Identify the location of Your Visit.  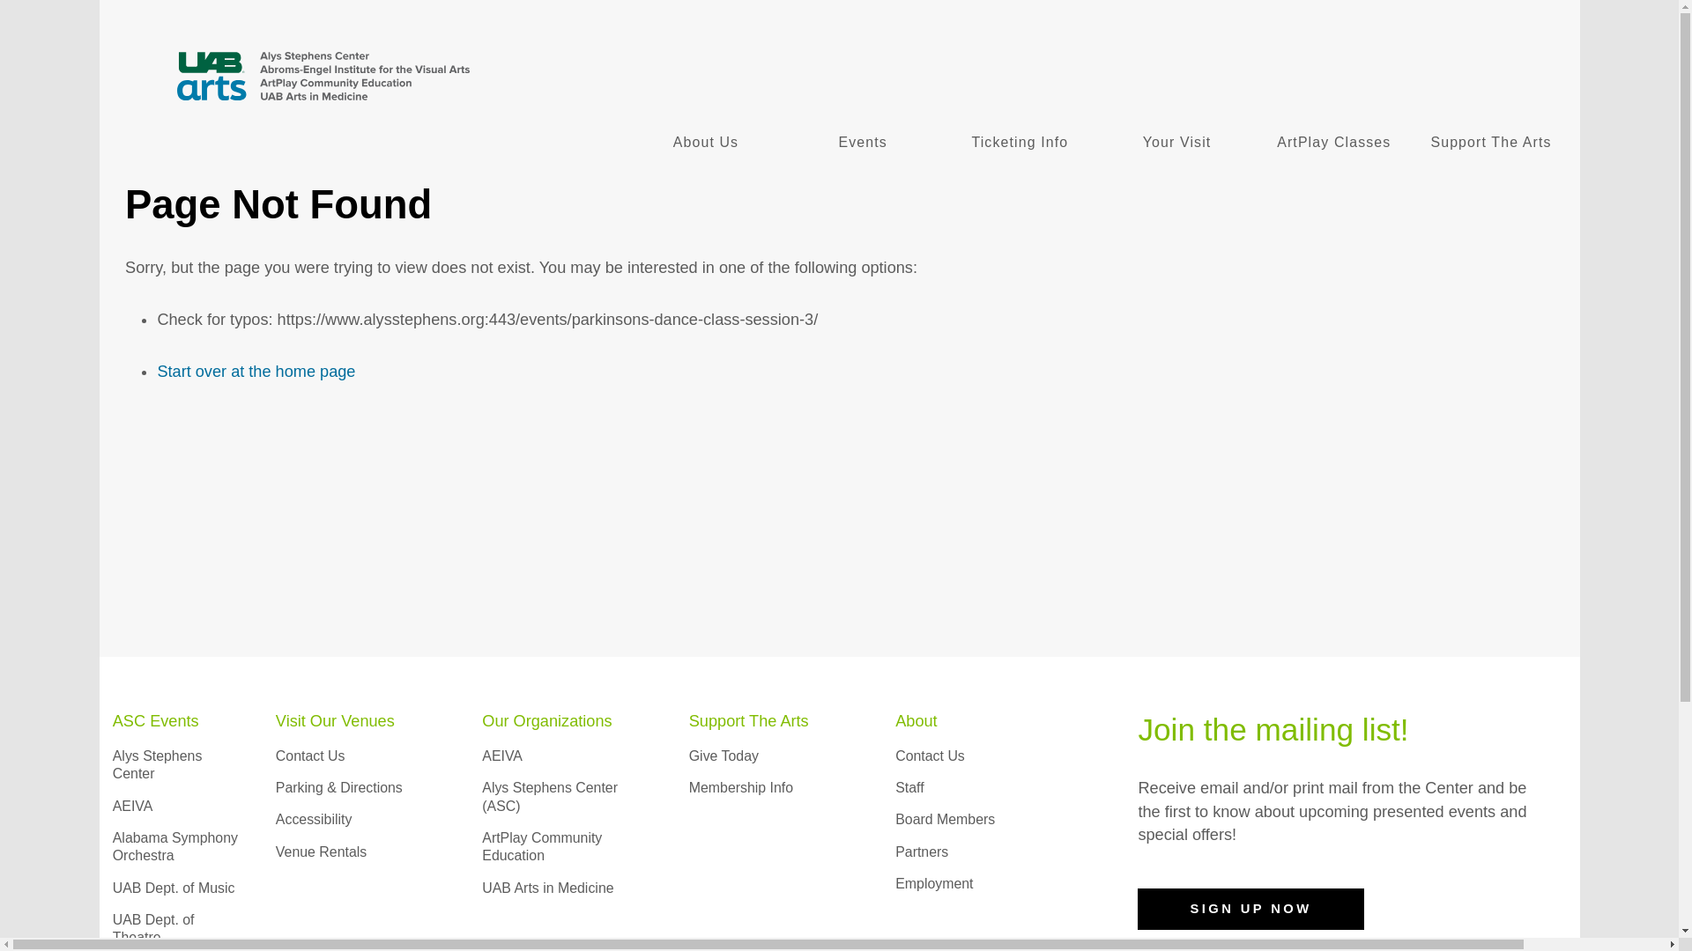
(1176, 143).